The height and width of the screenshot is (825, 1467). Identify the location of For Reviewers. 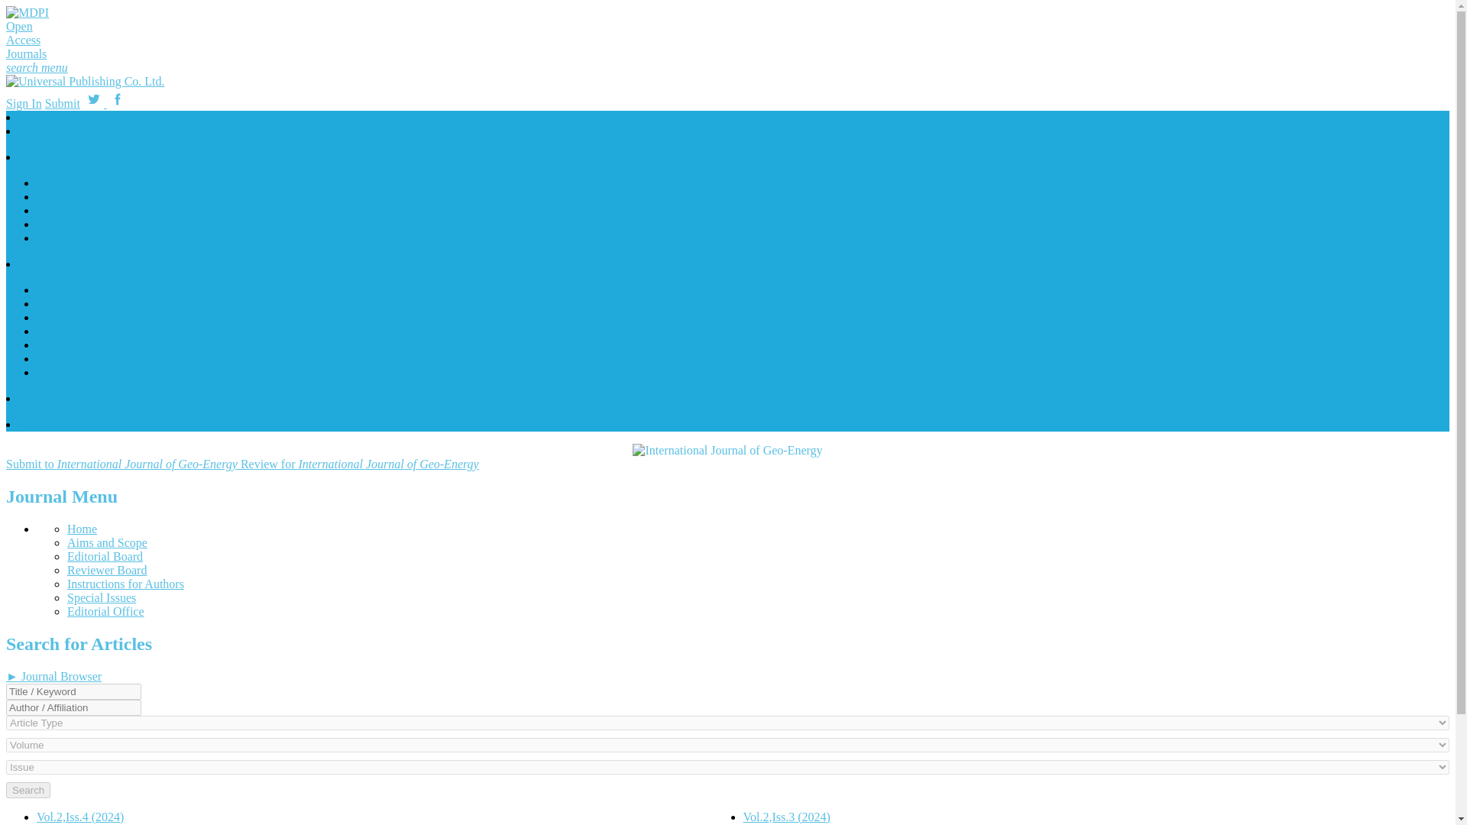
(73, 303).